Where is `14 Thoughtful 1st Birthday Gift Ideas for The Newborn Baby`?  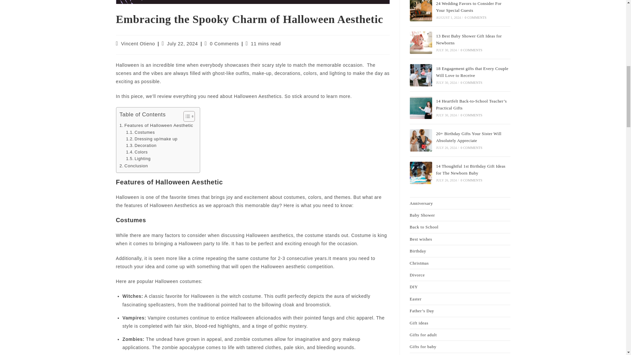
14 Thoughtful 1st Birthday Gift Ideas for The Newborn Baby is located at coordinates (421, 173).